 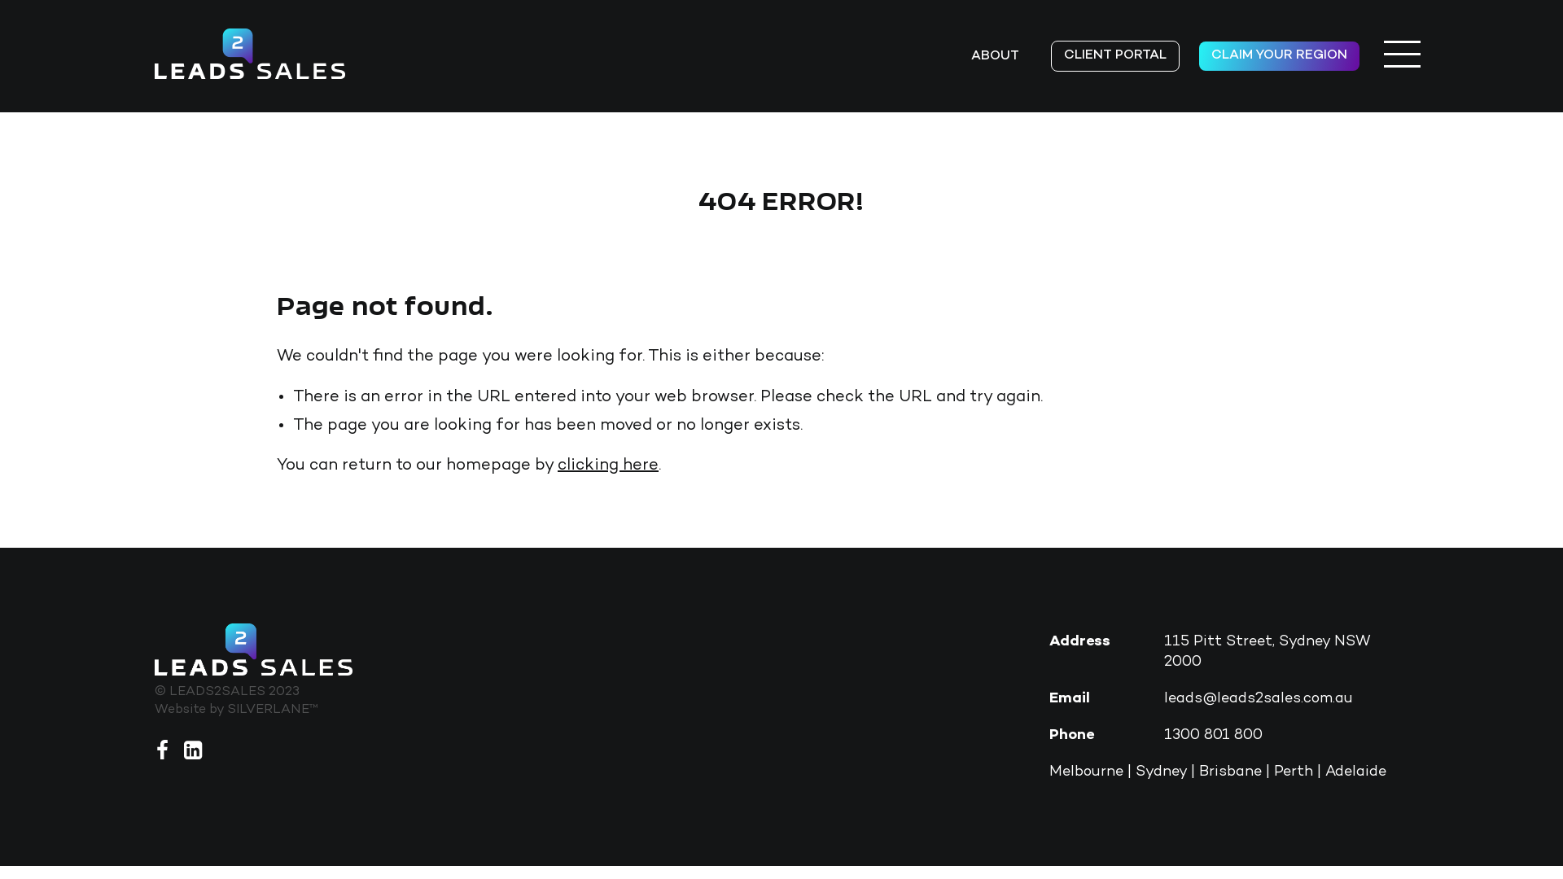 I want to click on leads@leads2sales.com.au, so click(x=1259, y=698).